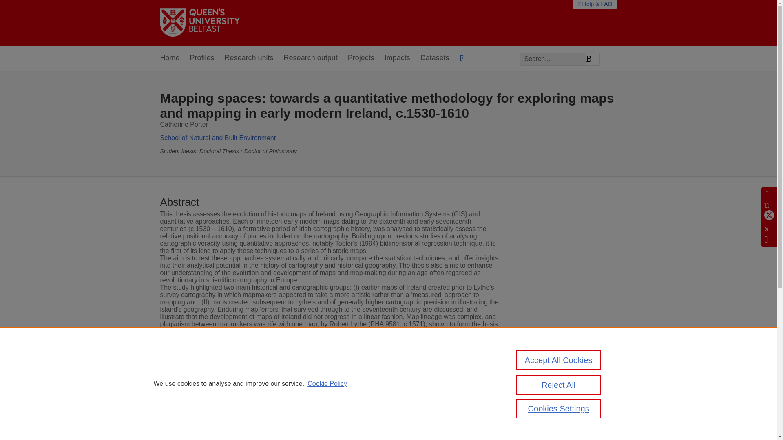  Describe the element at coordinates (327, 384) in the screenshot. I see `Cookie Policy` at that location.